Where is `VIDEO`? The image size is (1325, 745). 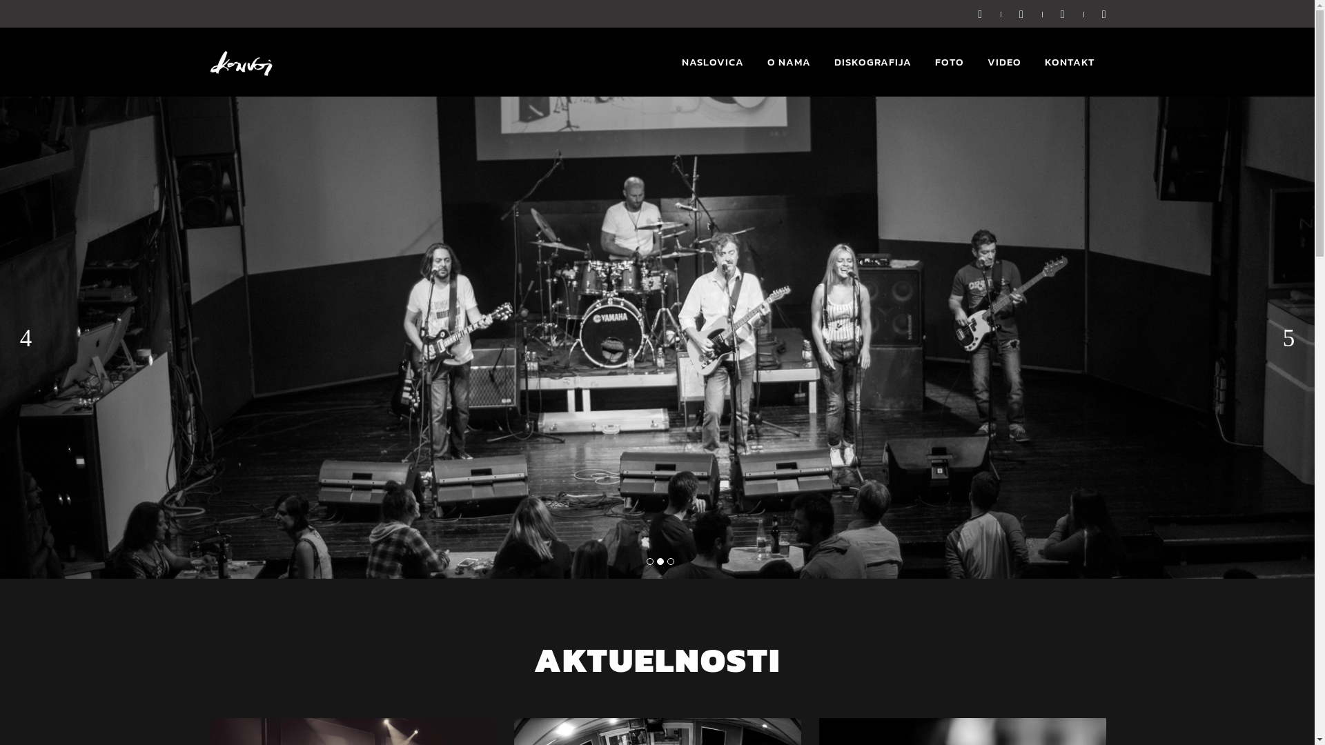
VIDEO is located at coordinates (1005, 62).